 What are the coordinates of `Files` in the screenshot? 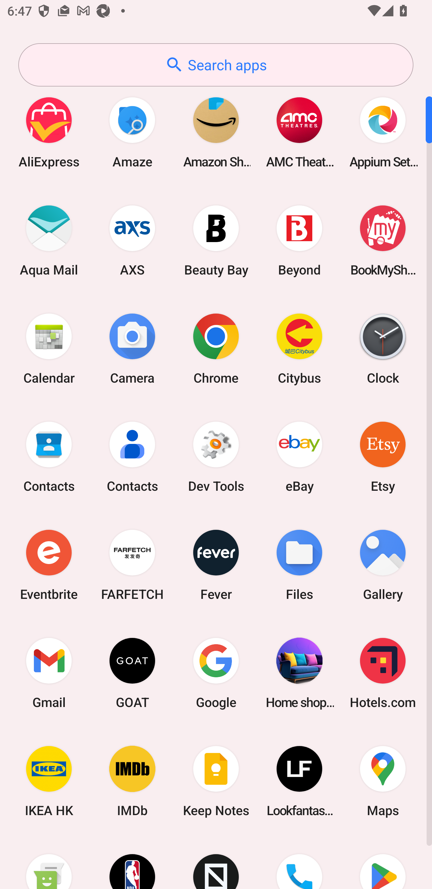 It's located at (299, 565).